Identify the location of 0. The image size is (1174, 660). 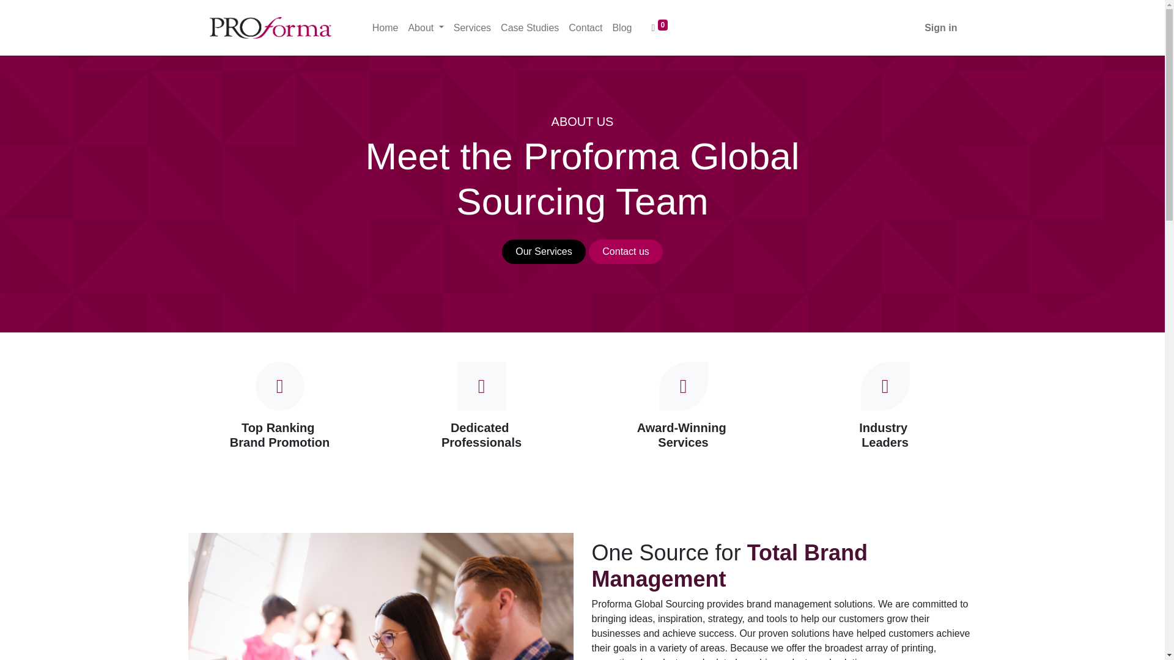
(659, 28).